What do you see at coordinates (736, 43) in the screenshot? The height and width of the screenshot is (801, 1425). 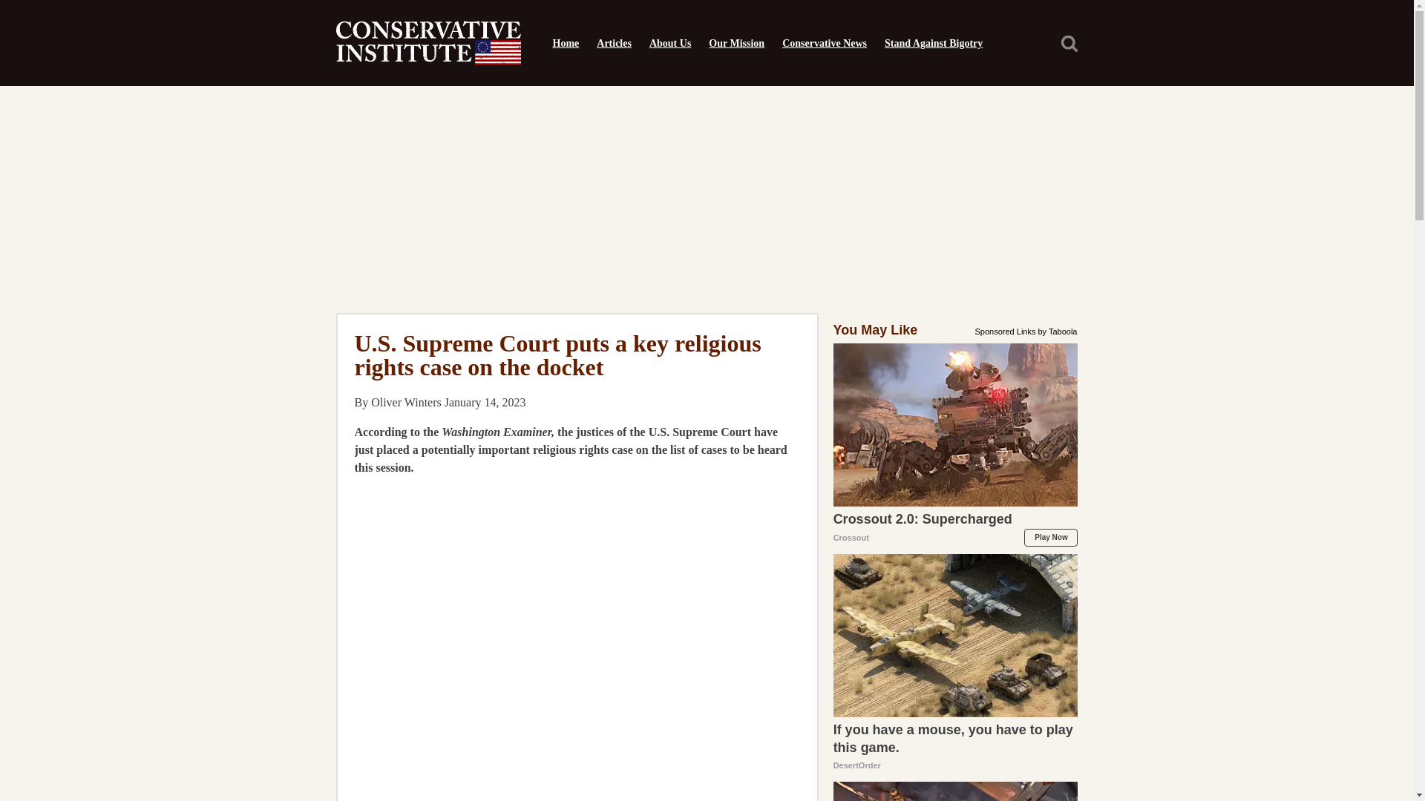 I see `Our Mission` at bounding box center [736, 43].